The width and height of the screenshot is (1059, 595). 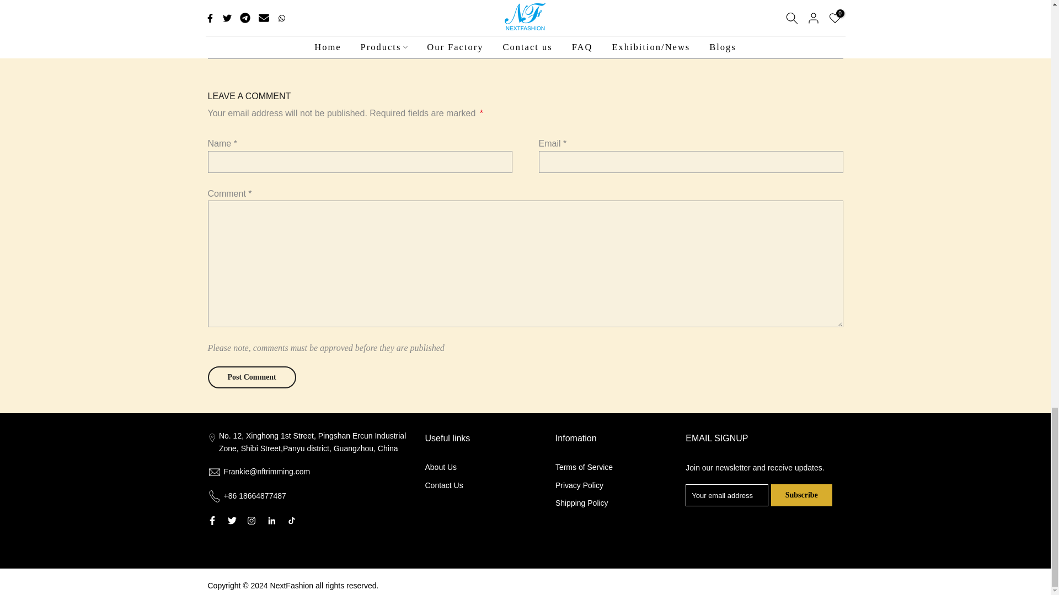 What do you see at coordinates (252, 377) in the screenshot?
I see `Post Comment` at bounding box center [252, 377].